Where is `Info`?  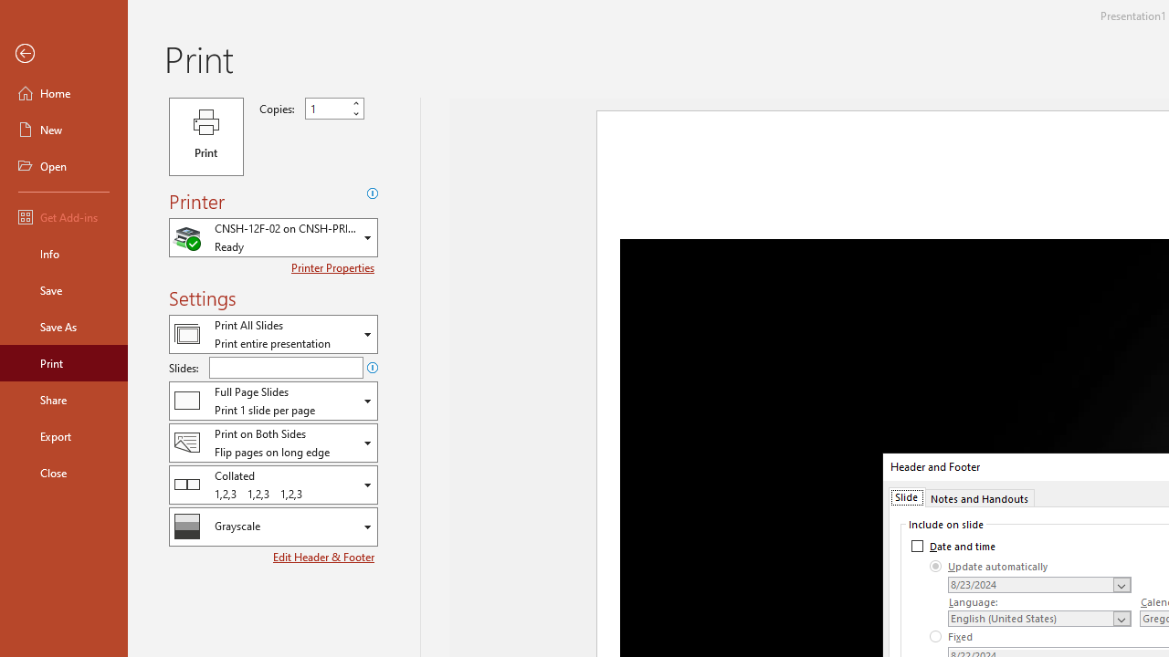 Info is located at coordinates (64, 254).